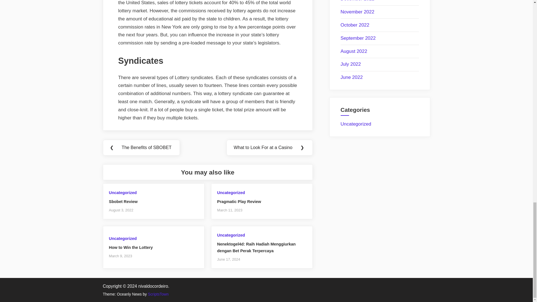 The width and height of the screenshot is (537, 302). I want to click on Uncategorized, so click(123, 238).